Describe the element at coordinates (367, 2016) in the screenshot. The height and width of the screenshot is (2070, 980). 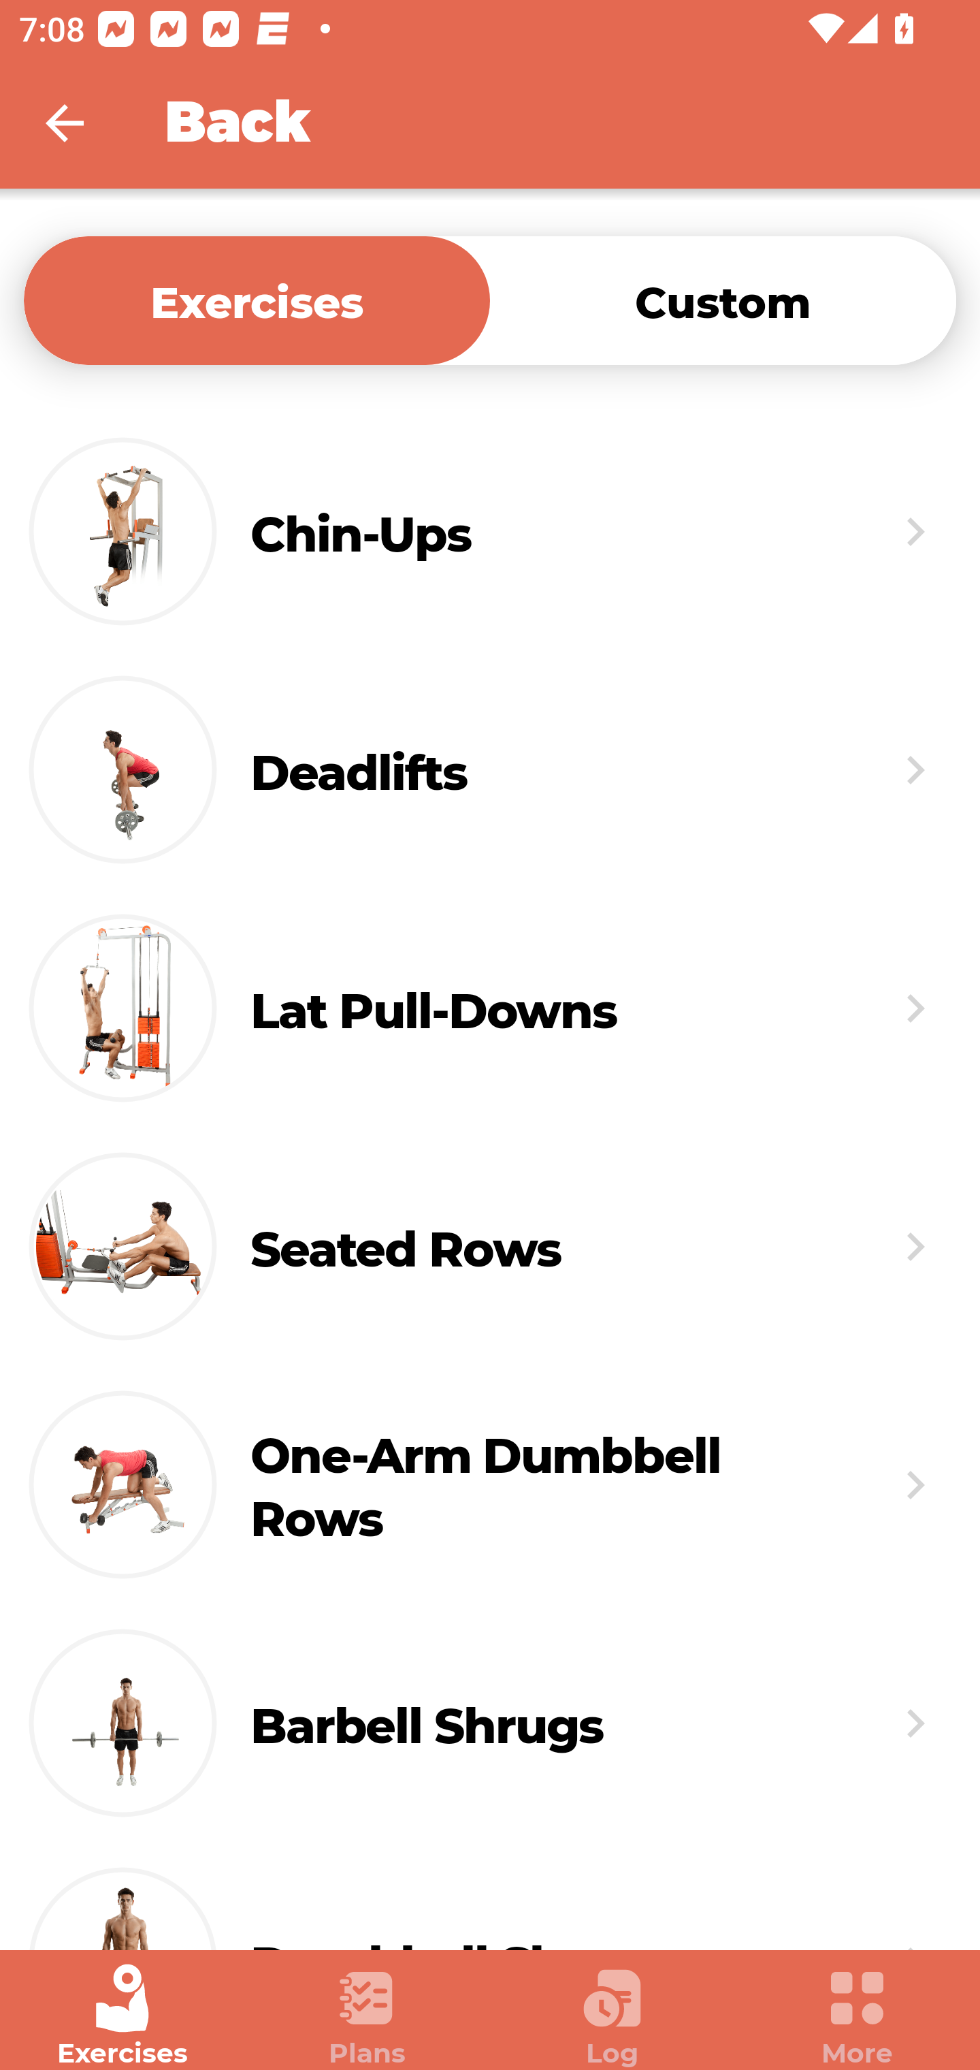
I see `Plans` at that location.